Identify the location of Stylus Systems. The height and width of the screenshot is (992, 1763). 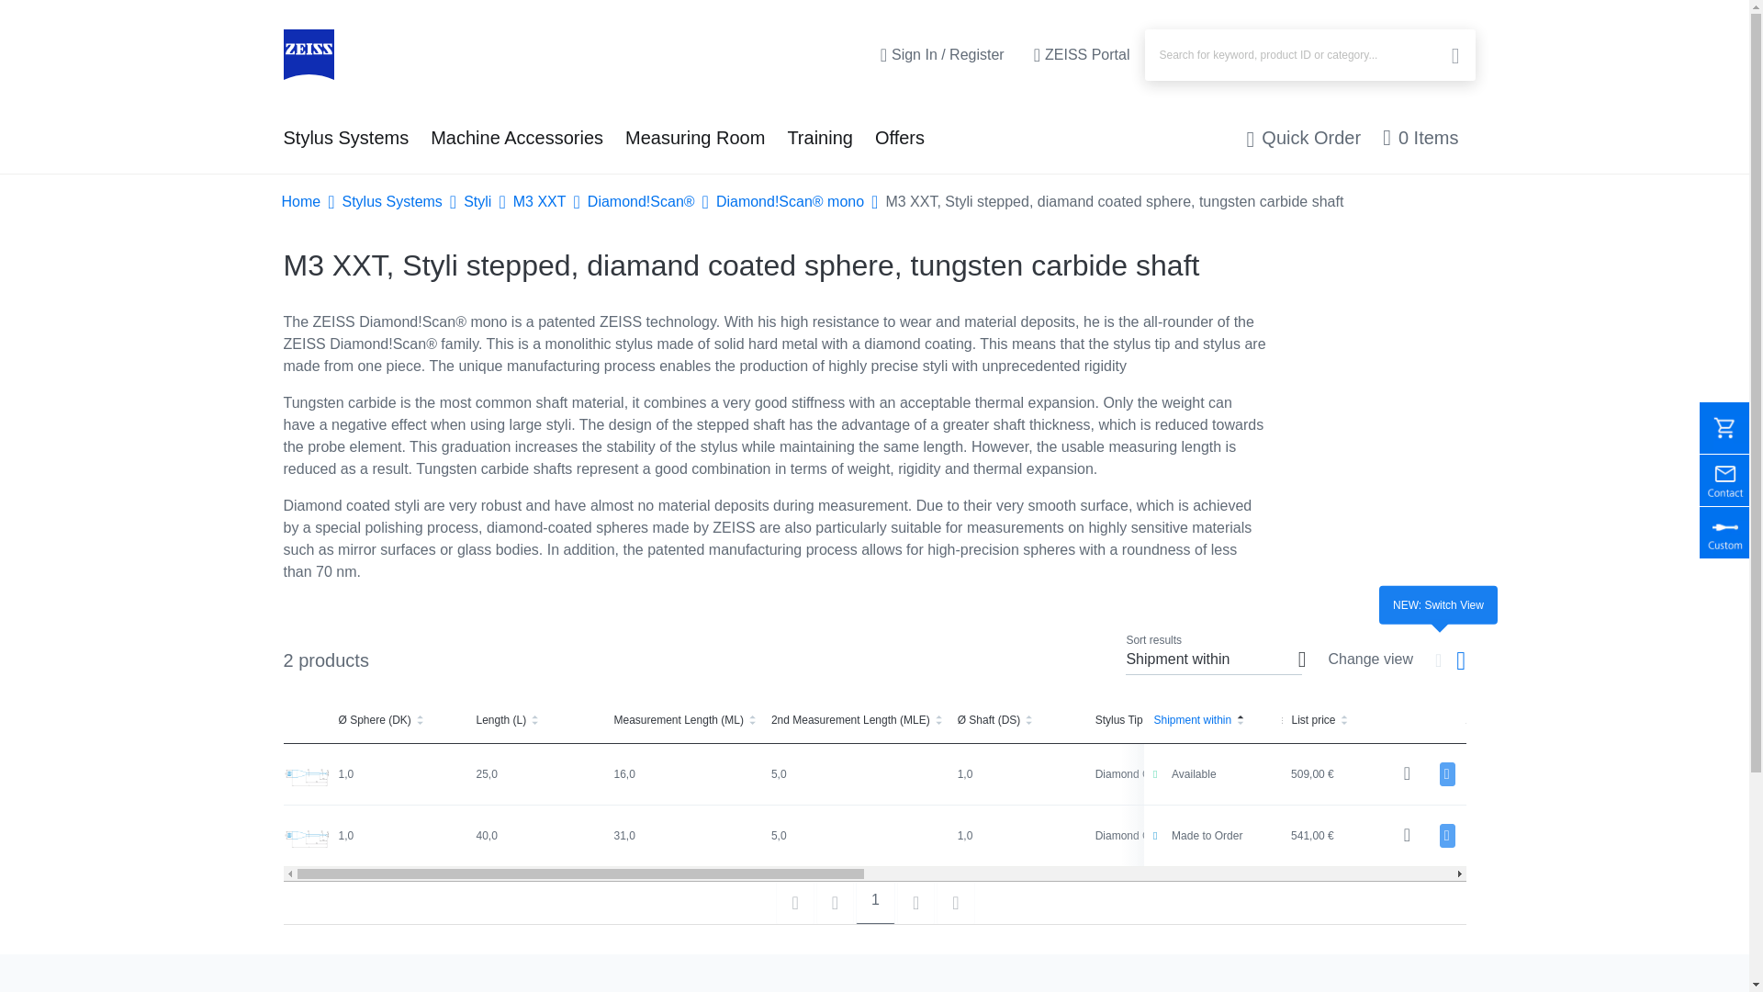
(345, 138).